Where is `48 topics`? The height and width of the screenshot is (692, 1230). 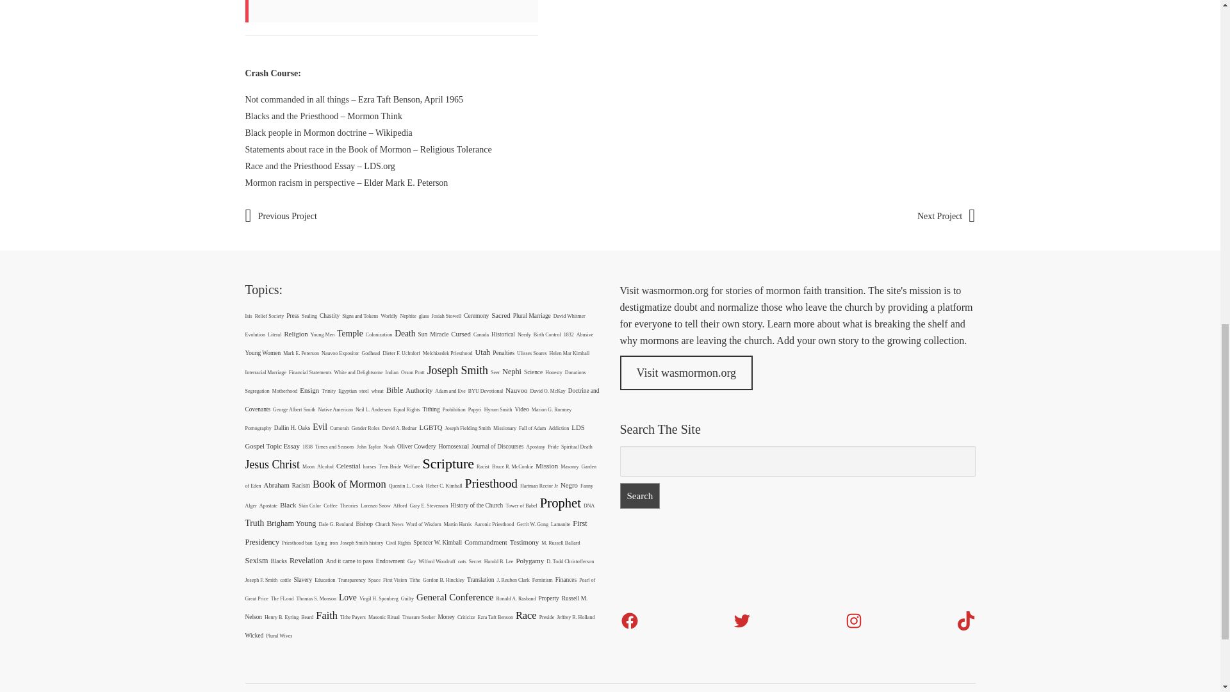
48 topics is located at coordinates (500, 315).